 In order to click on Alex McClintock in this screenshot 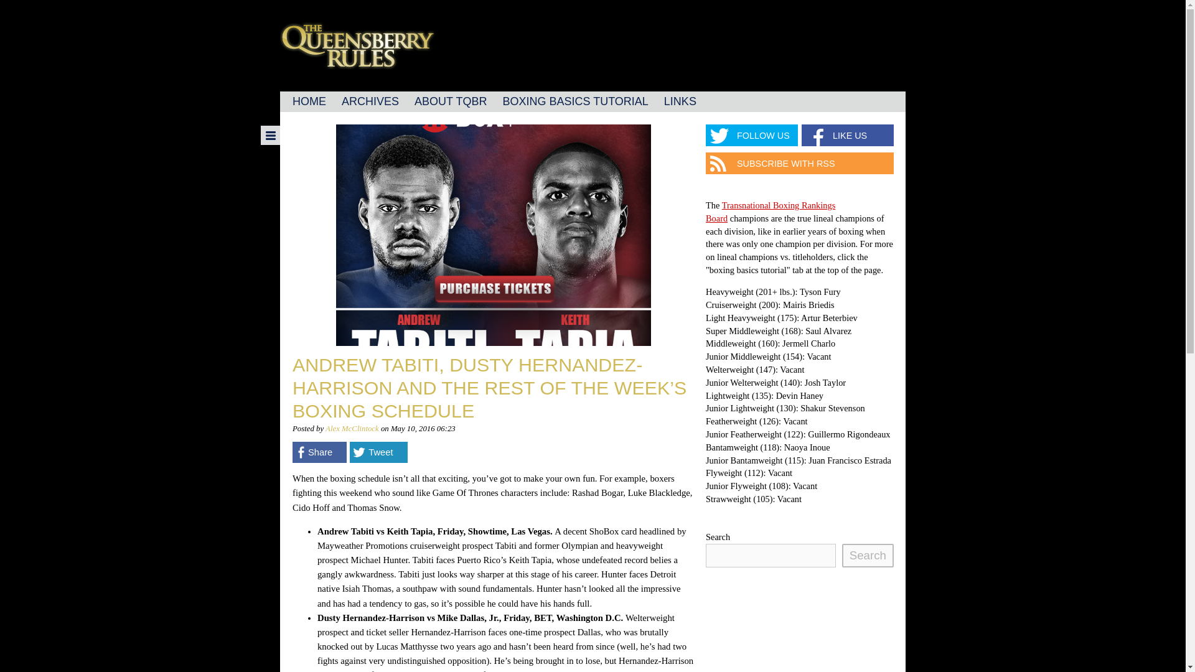, I will do `click(352, 428)`.